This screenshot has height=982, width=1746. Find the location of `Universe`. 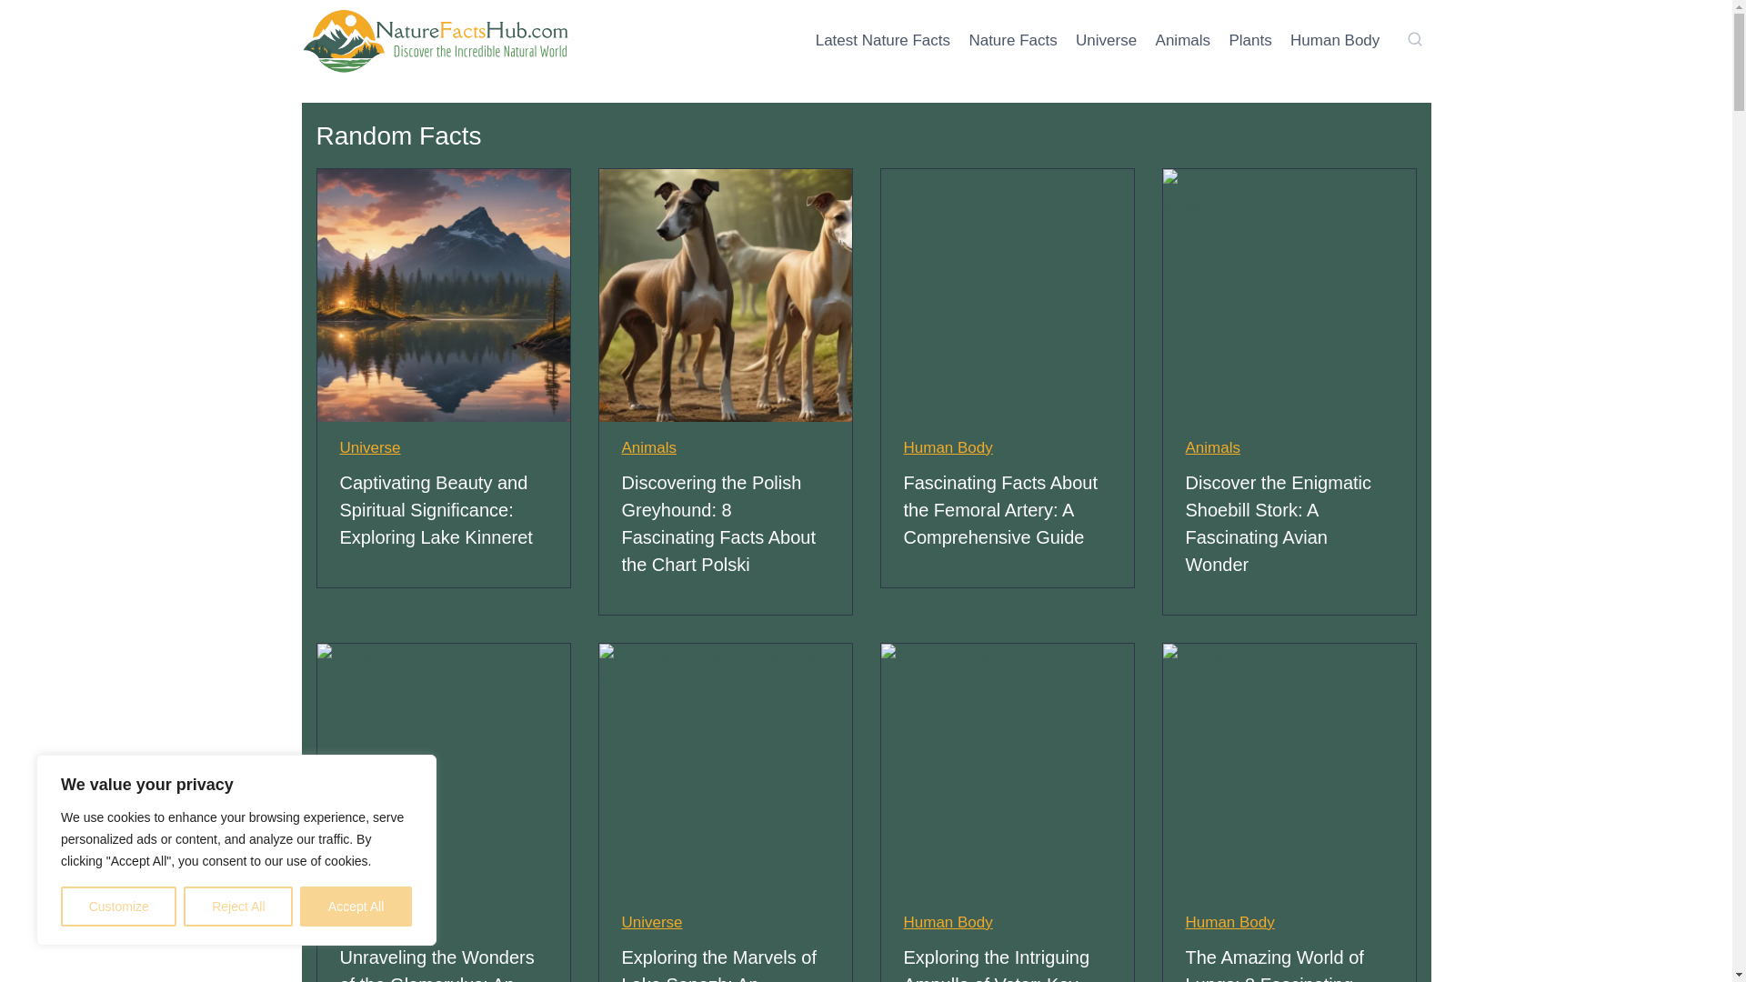

Universe is located at coordinates (1106, 40).